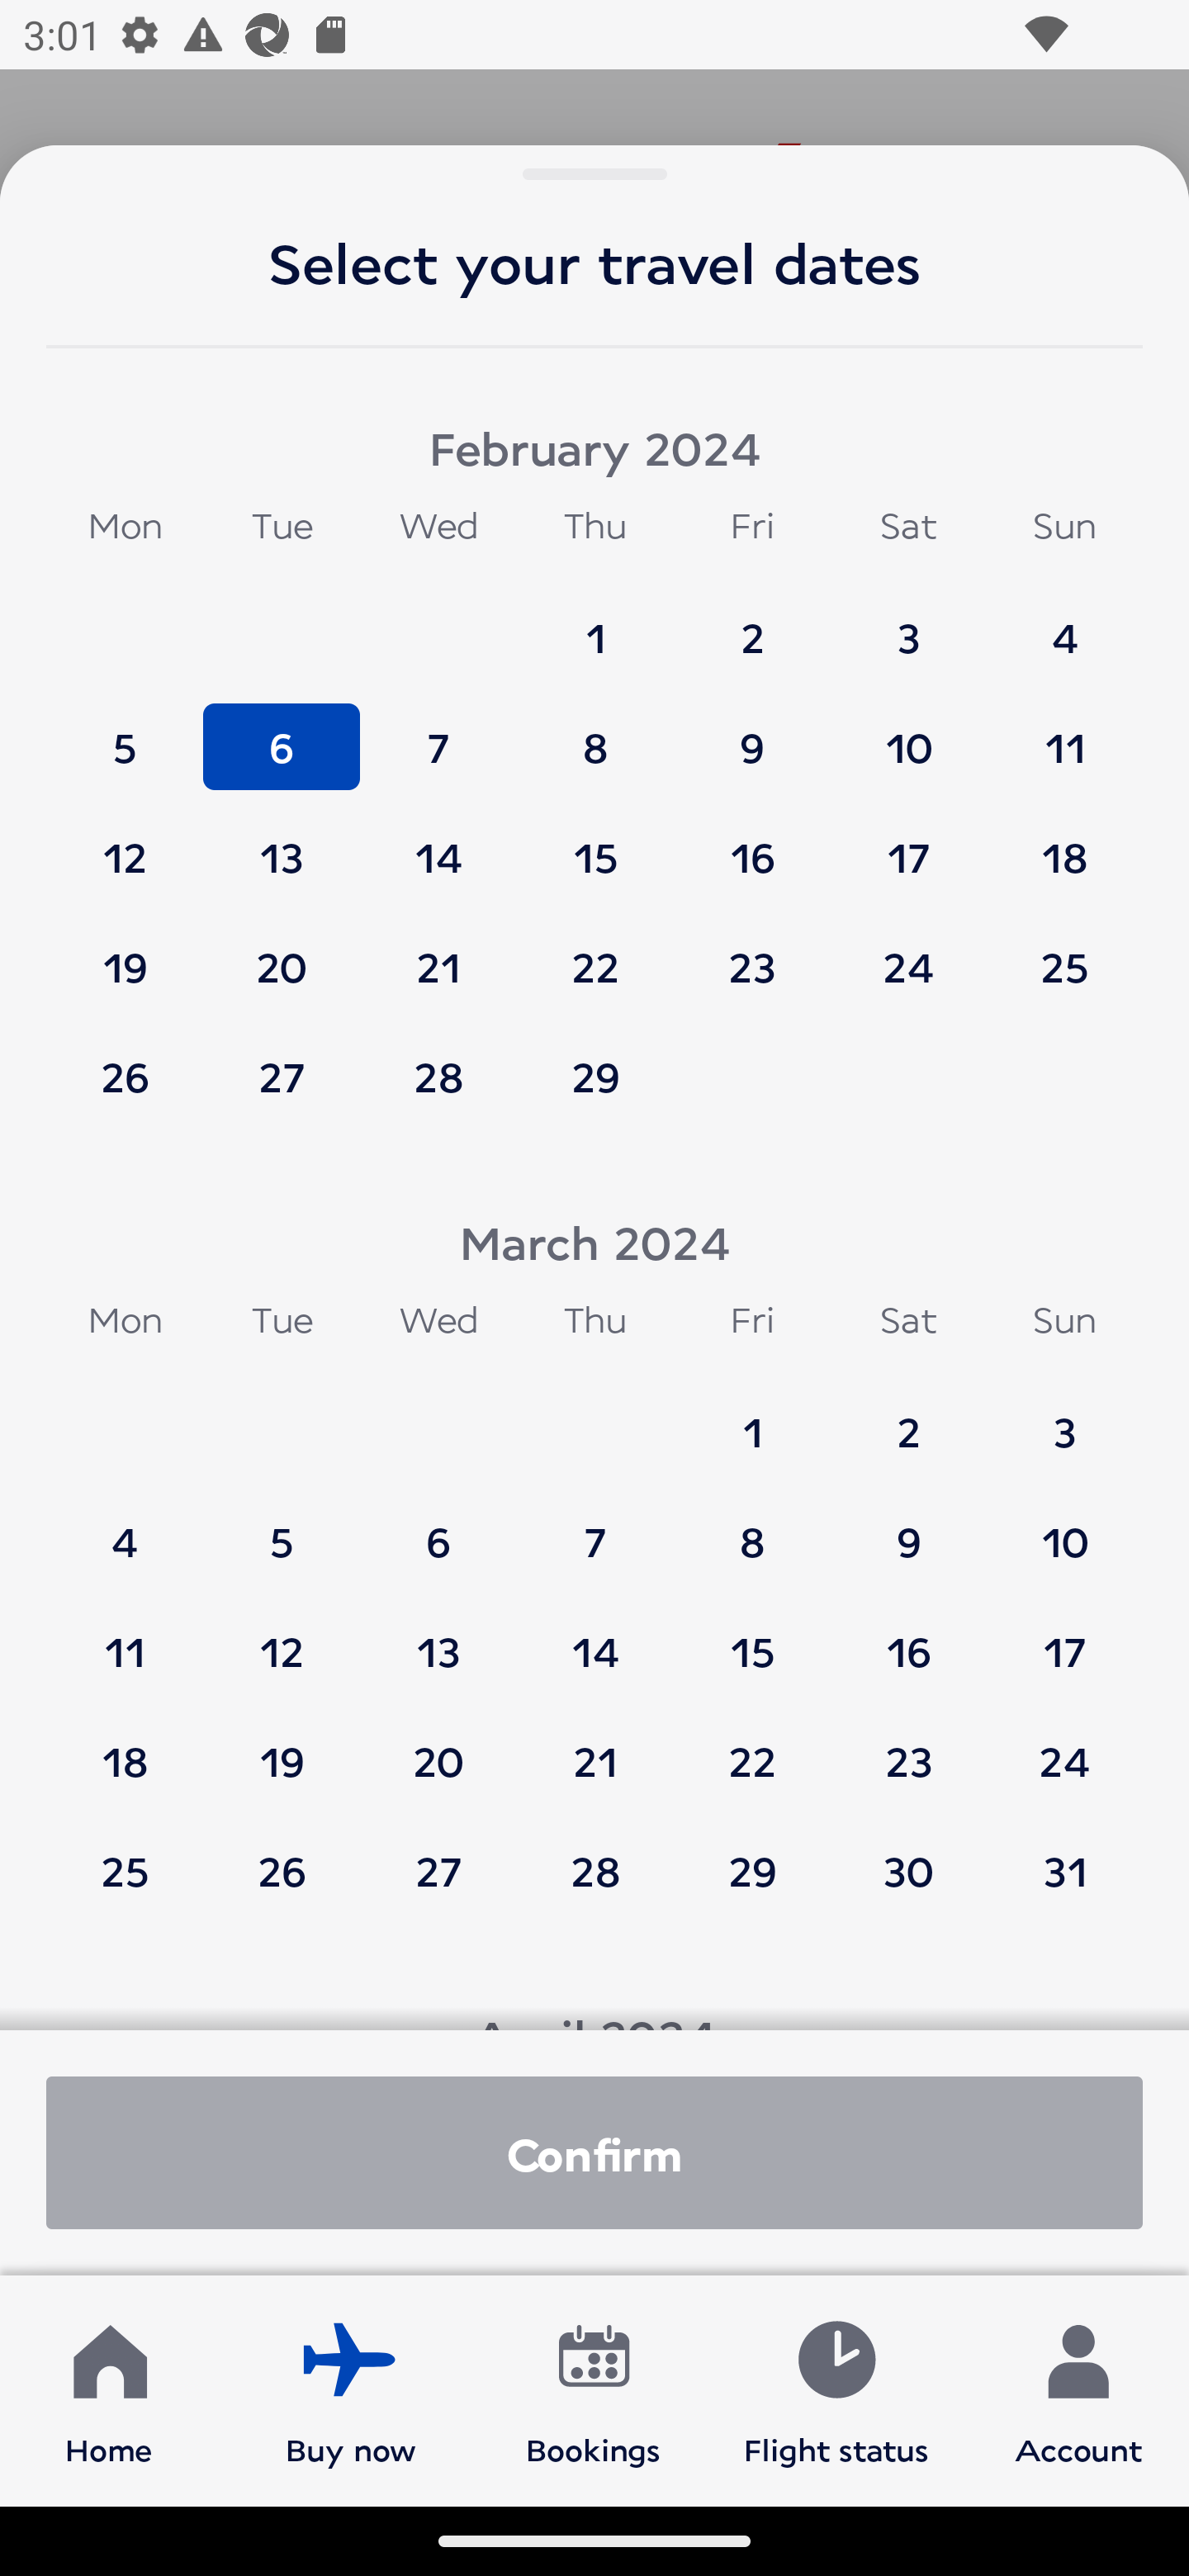 The height and width of the screenshot is (2576, 1189). Describe the element at coordinates (282, 732) in the screenshot. I see `6` at that location.